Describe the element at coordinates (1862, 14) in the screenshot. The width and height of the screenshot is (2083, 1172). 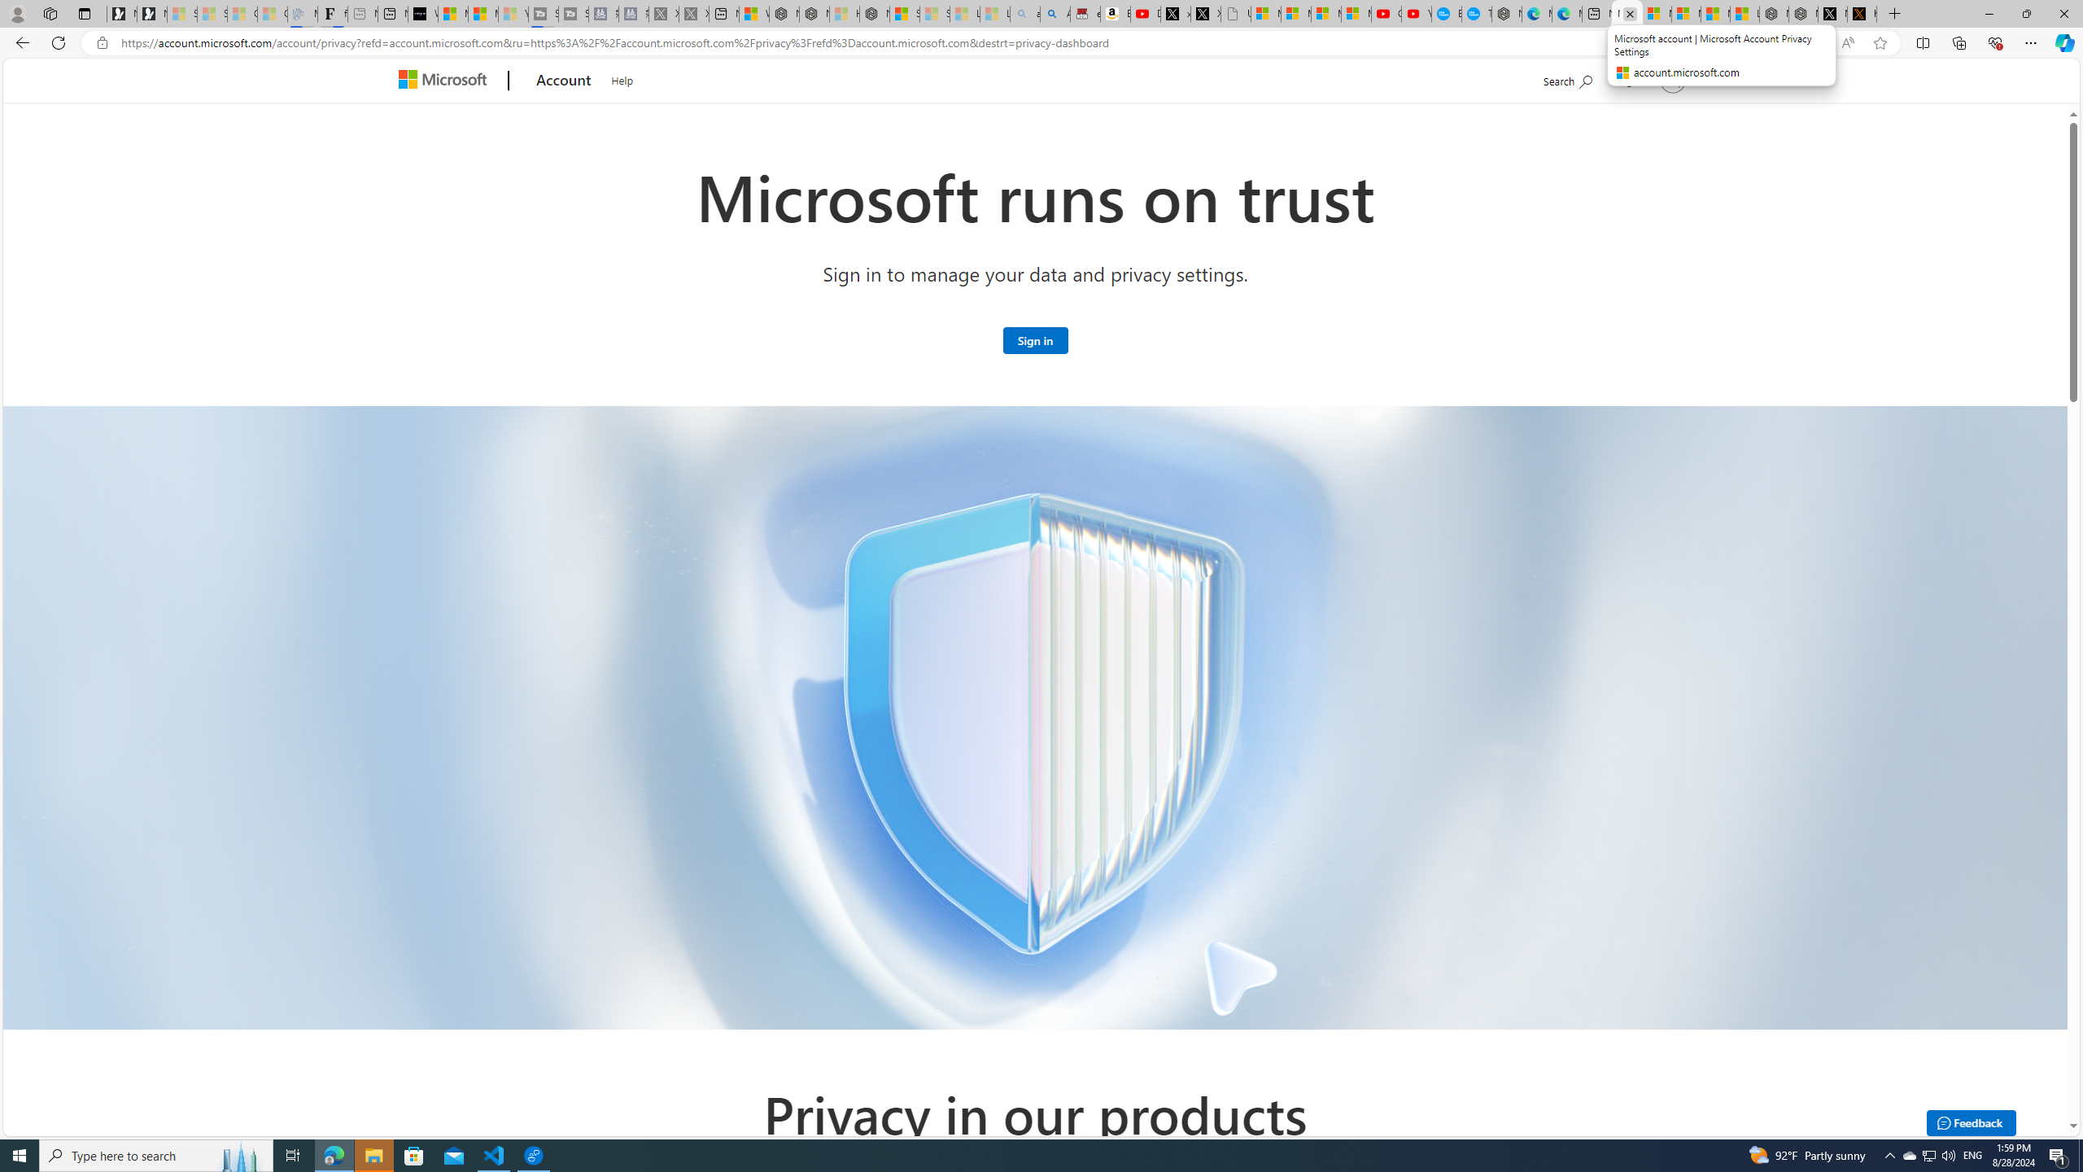
I see `help.x.com | 524: A timeout occurred` at that location.